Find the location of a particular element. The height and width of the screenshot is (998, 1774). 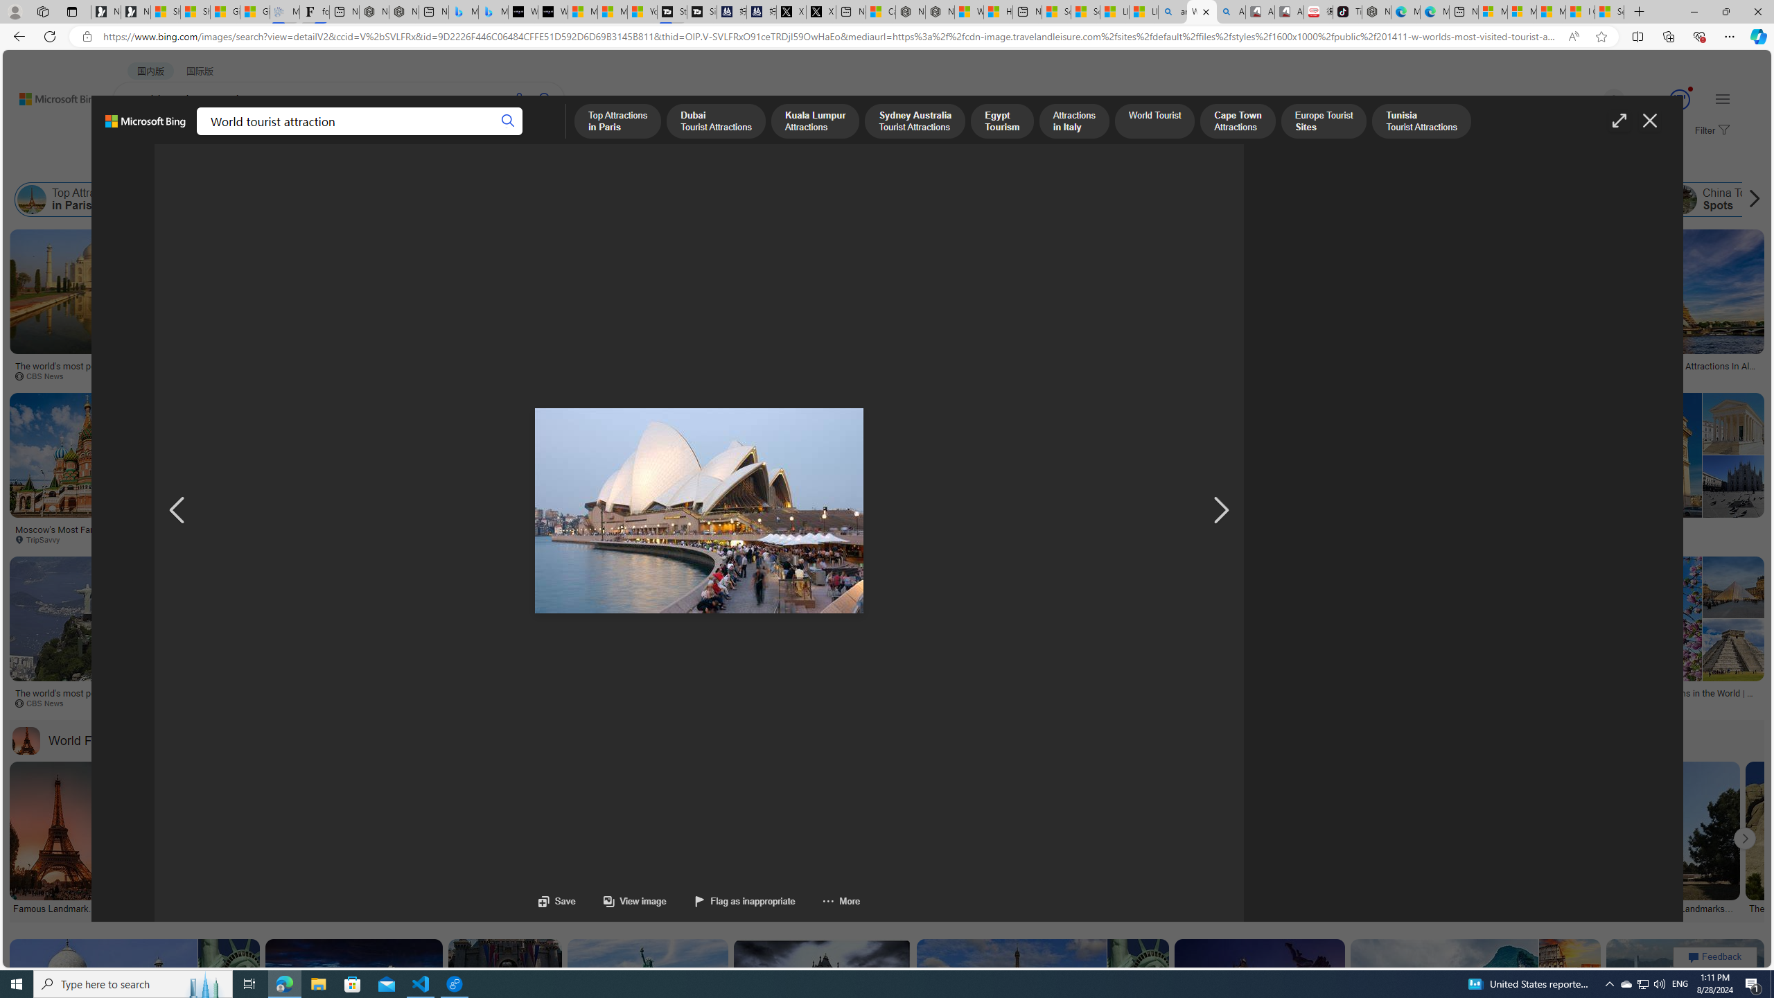

Kuala Lumpur Attractions is located at coordinates (353, 200).